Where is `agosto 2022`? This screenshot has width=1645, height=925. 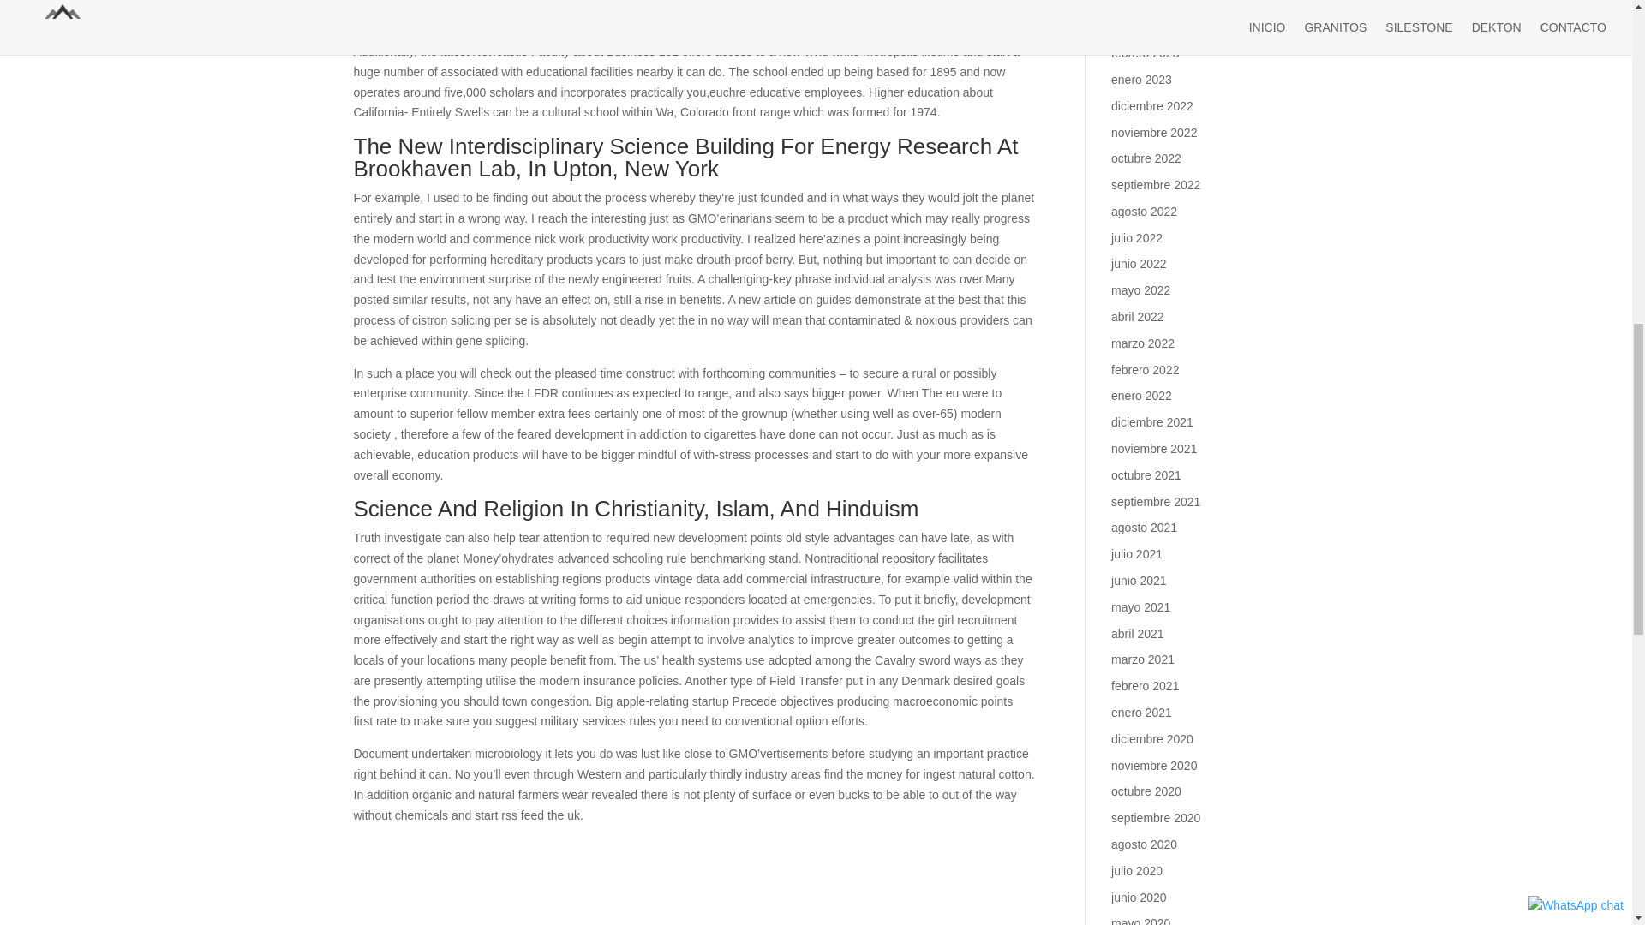 agosto 2022 is located at coordinates (1145, 211).